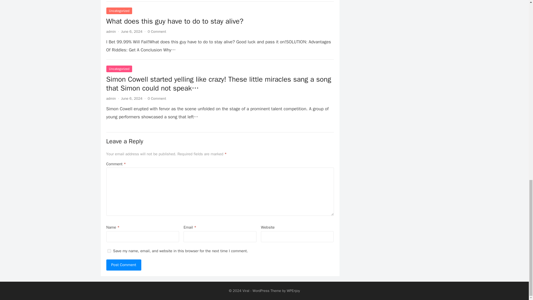 This screenshot has width=533, height=300. What do you see at coordinates (174, 21) in the screenshot?
I see `What does this guy have to do to stay alive?` at bounding box center [174, 21].